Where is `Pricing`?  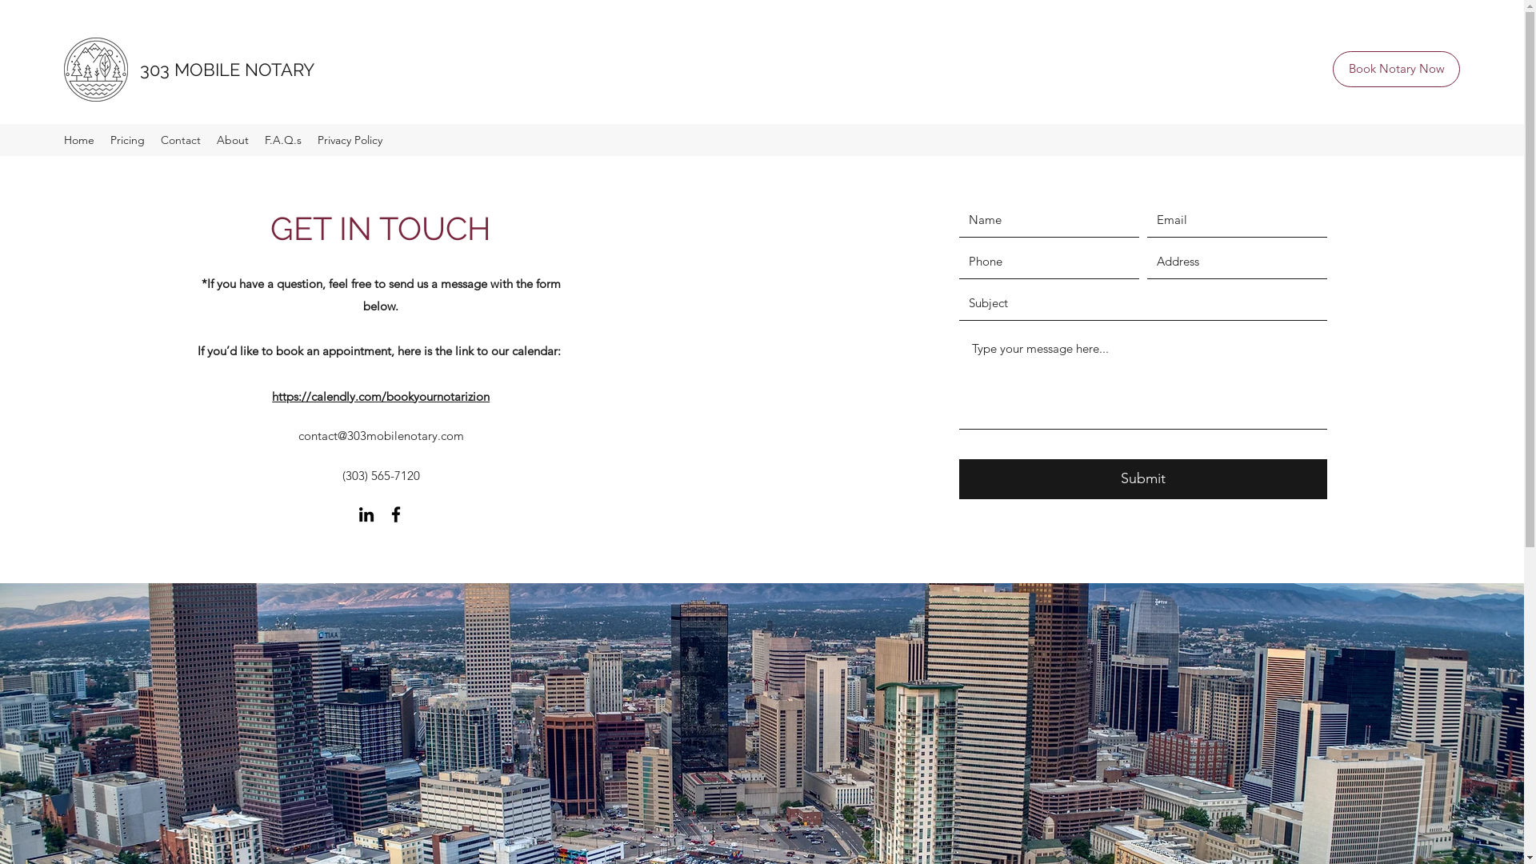 Pricing is located at coordinates (128, 140).